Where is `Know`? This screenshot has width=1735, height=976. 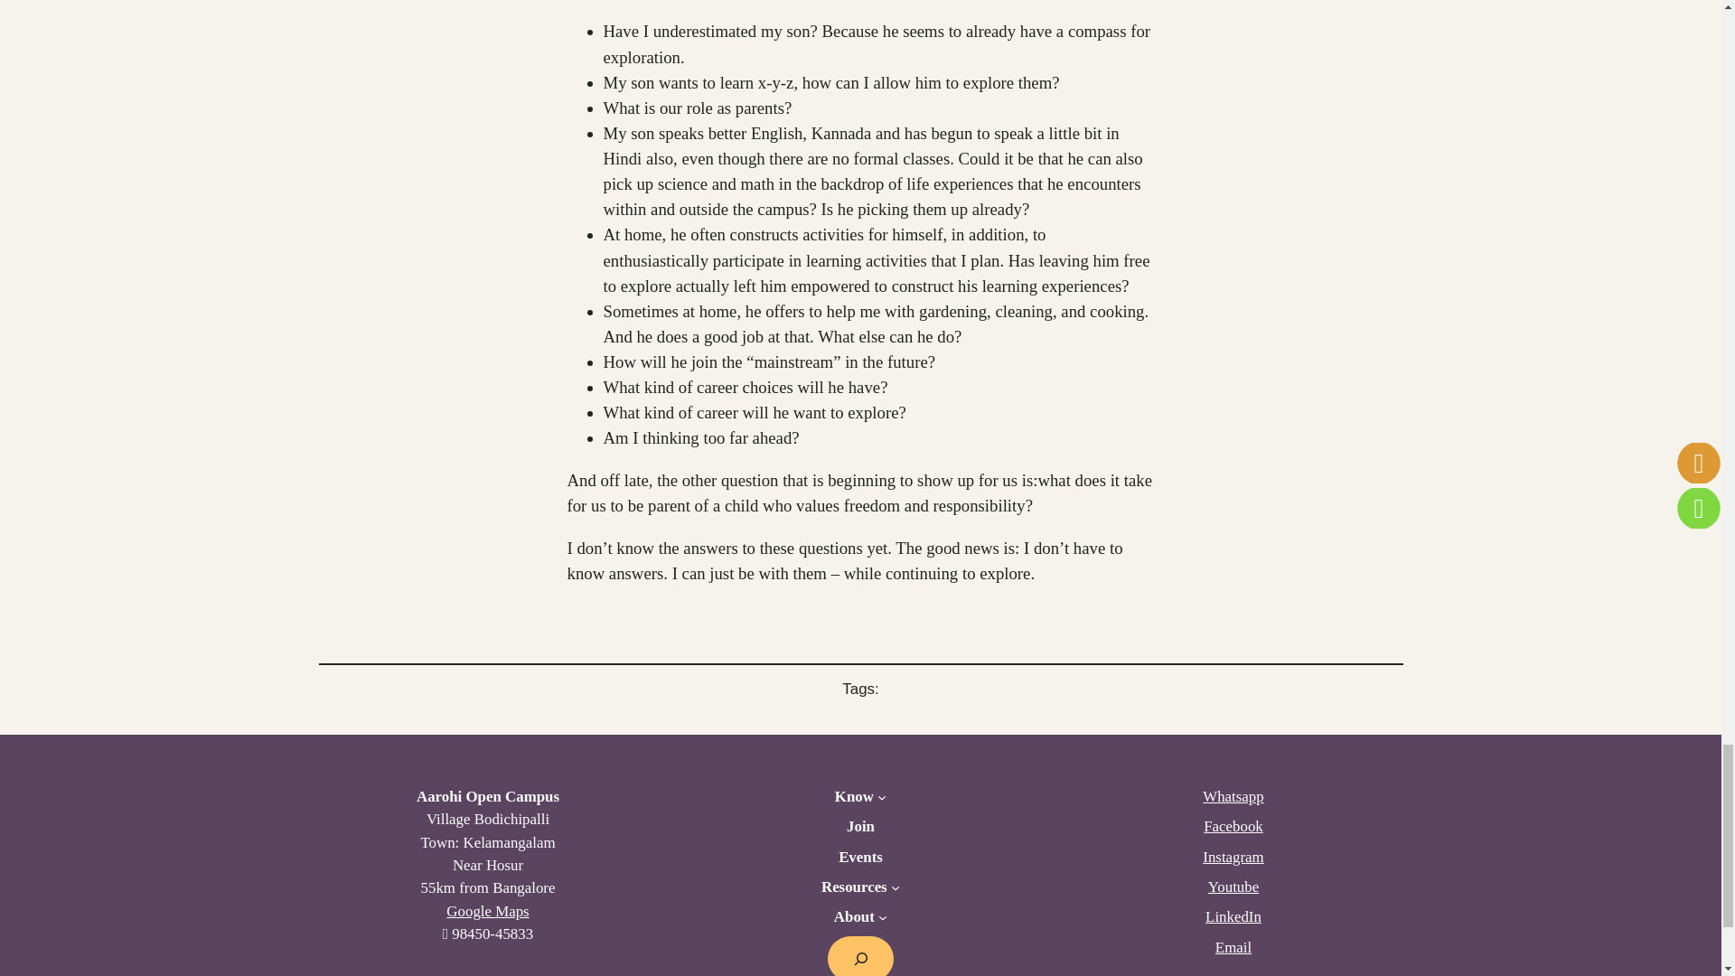
Know is located at coordinates (854, 797).